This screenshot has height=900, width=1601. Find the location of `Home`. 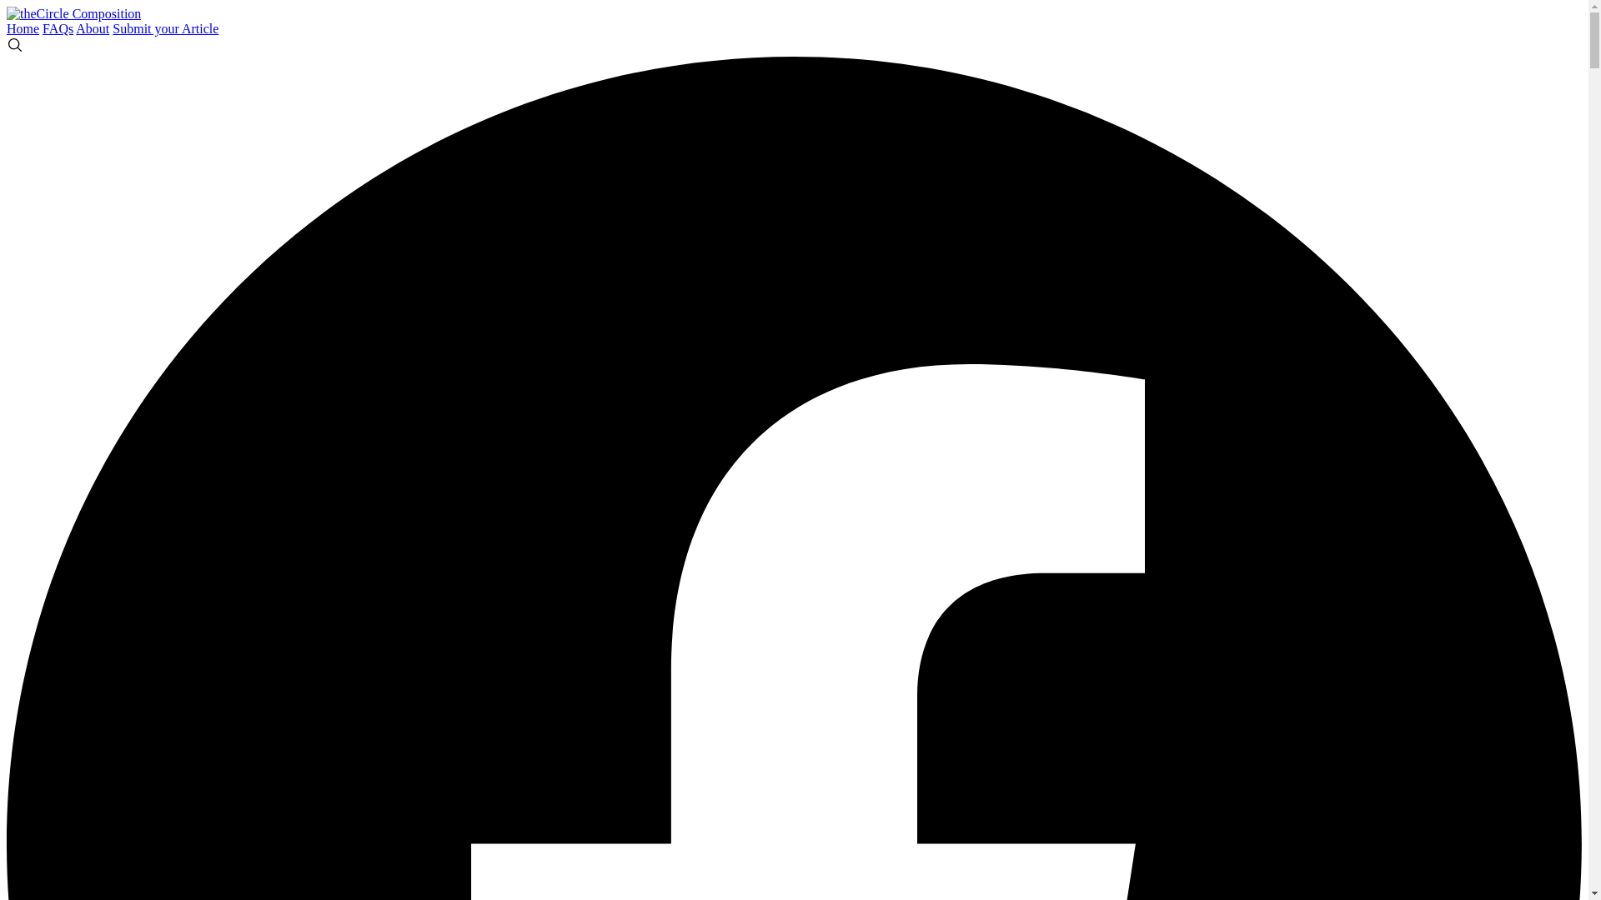

Home is located at coordinates (22, 28).